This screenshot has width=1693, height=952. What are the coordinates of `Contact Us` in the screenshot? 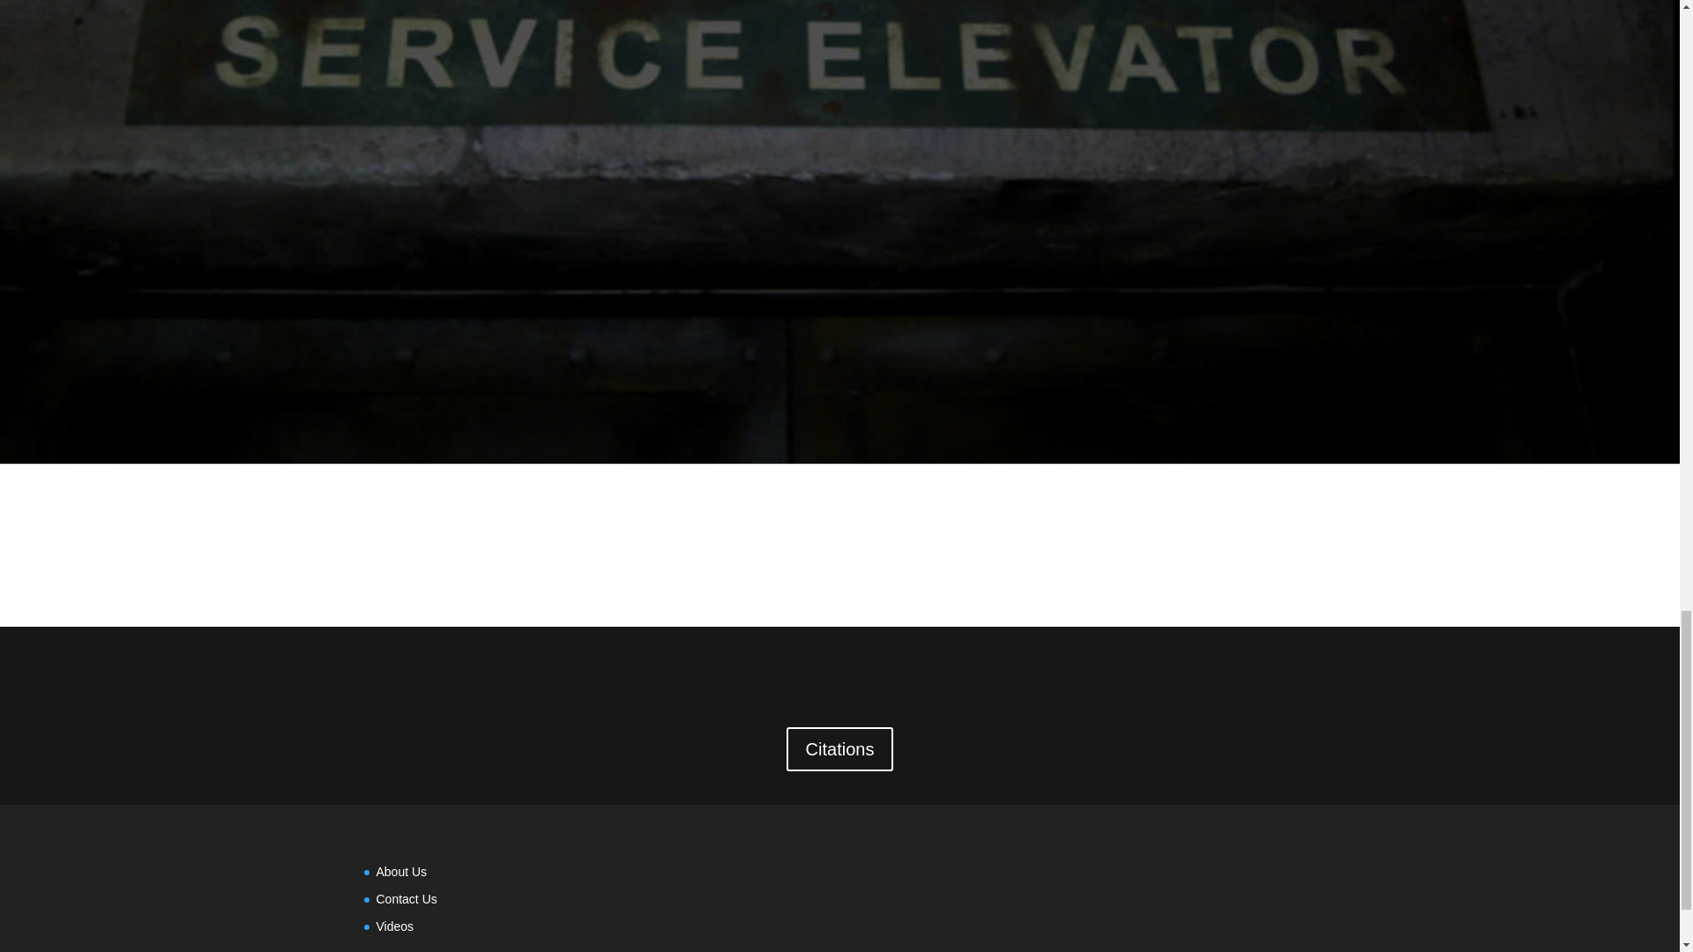 It's located at (406, 899).